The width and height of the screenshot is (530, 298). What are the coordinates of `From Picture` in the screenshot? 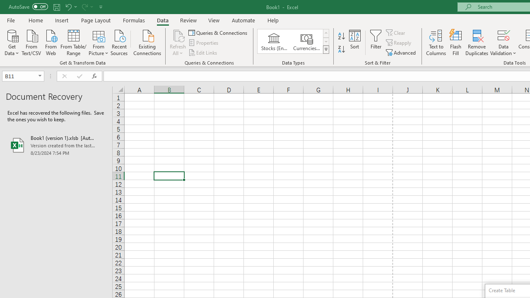 It's located at (99, 42).